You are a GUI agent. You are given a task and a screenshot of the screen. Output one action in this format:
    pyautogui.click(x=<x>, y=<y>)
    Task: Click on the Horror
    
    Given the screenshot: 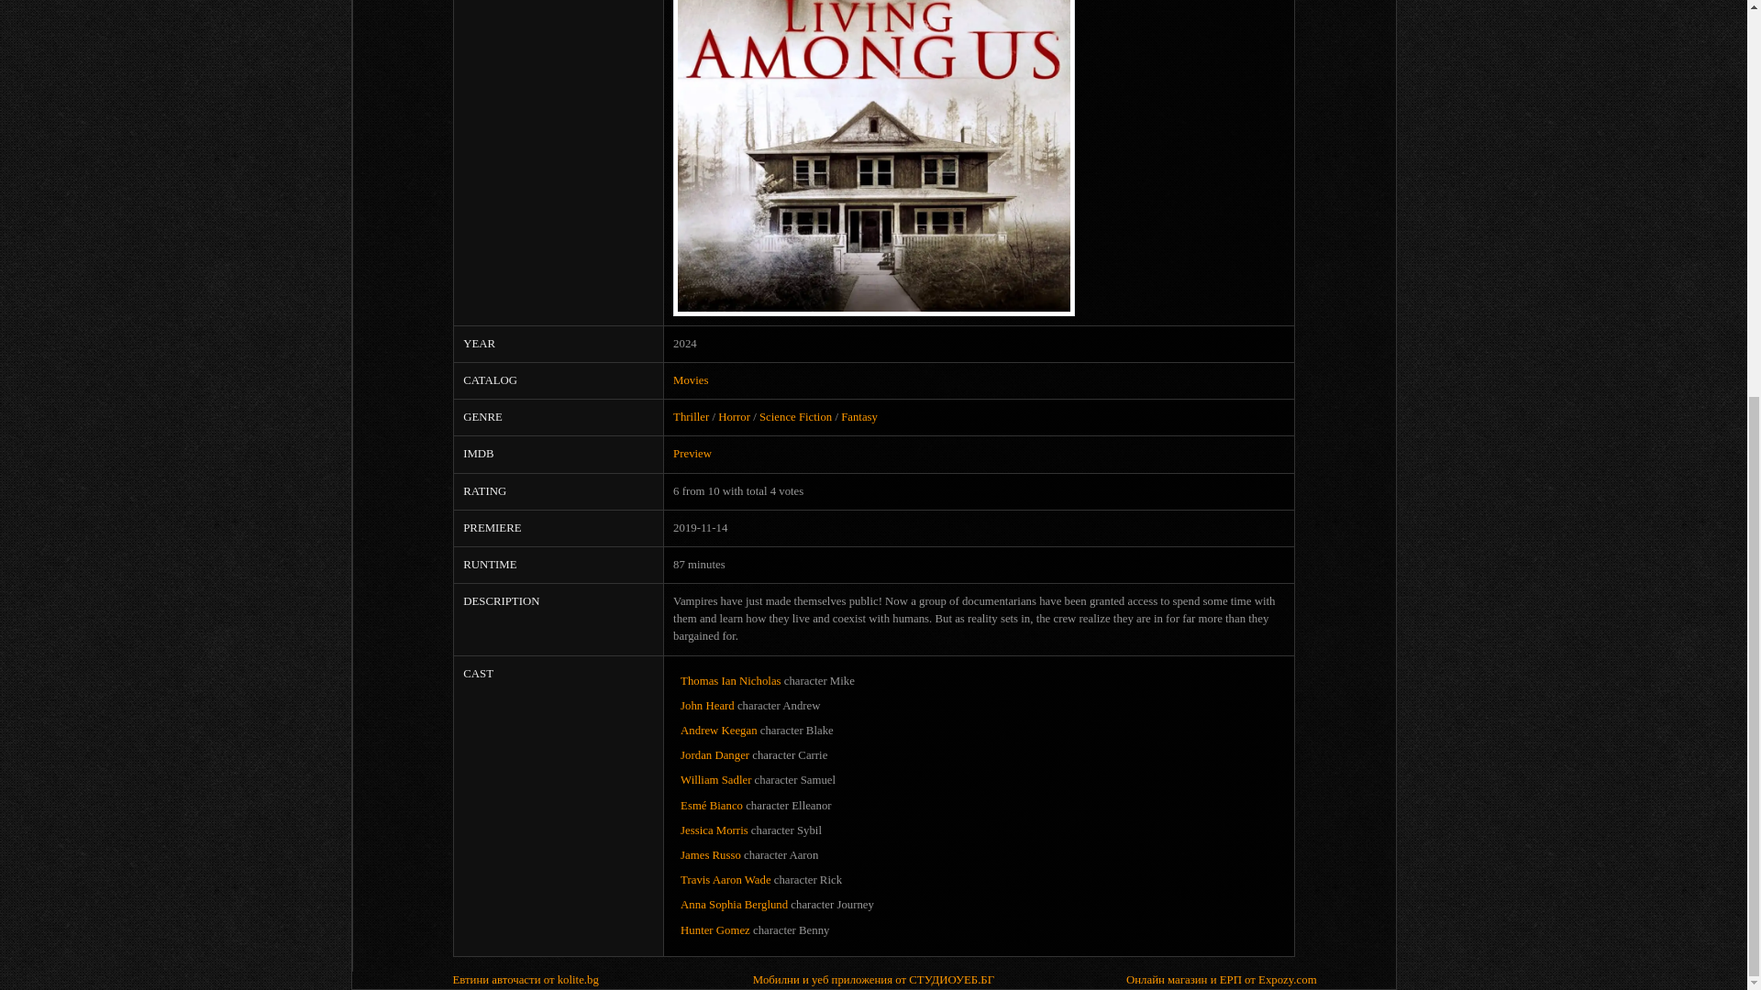 What is the action you would take?
    pyautogui.click(x=734, y=417)
    